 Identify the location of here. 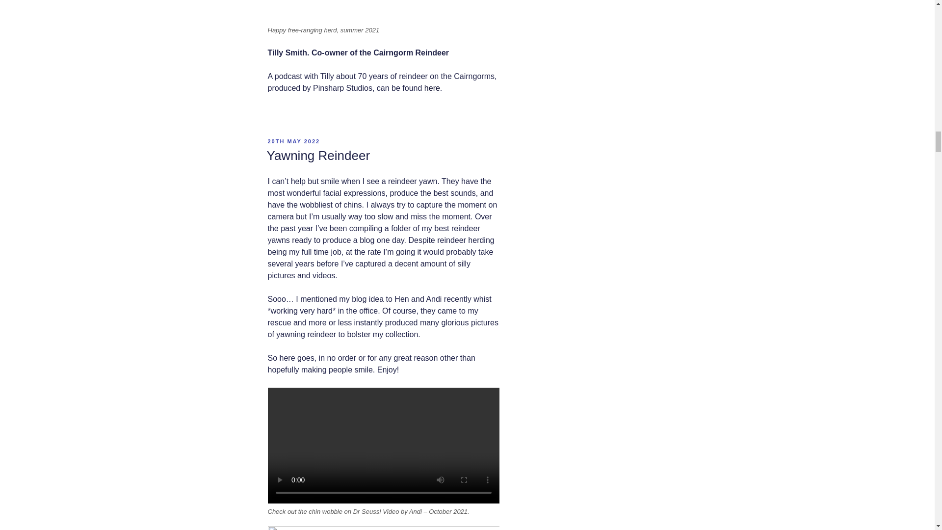
(432, 87).